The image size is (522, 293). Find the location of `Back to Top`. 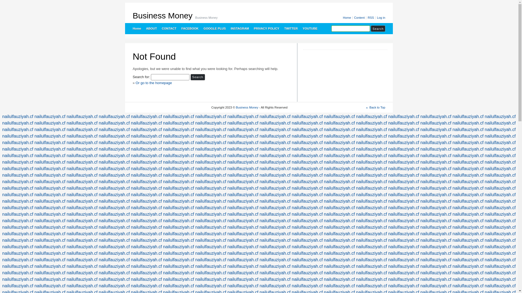

Back to Top is located at coordinates (376, 107).